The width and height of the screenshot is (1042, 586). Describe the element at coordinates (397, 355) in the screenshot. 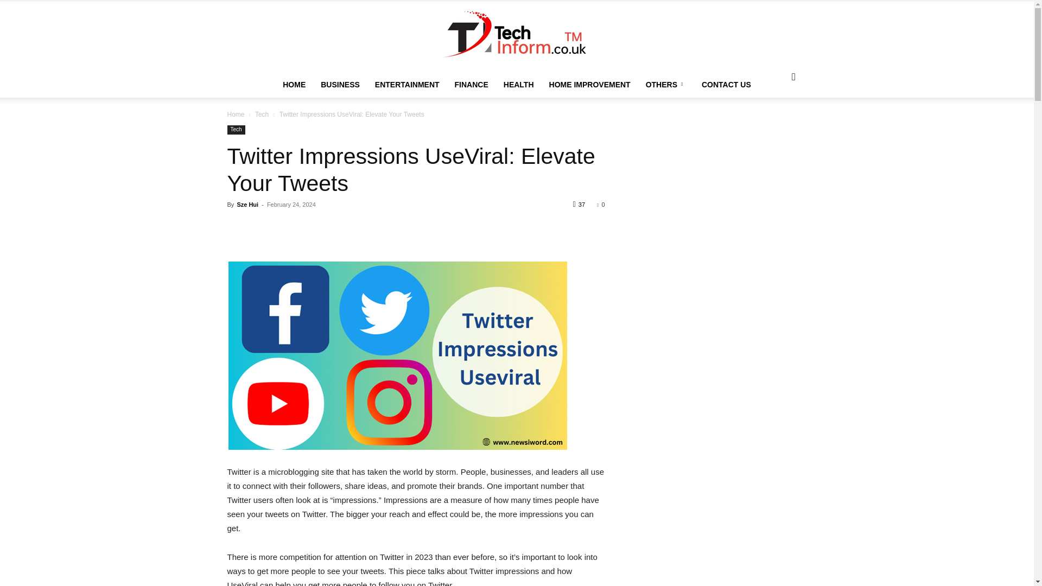

I see `twitter impressions useviral` at that location.